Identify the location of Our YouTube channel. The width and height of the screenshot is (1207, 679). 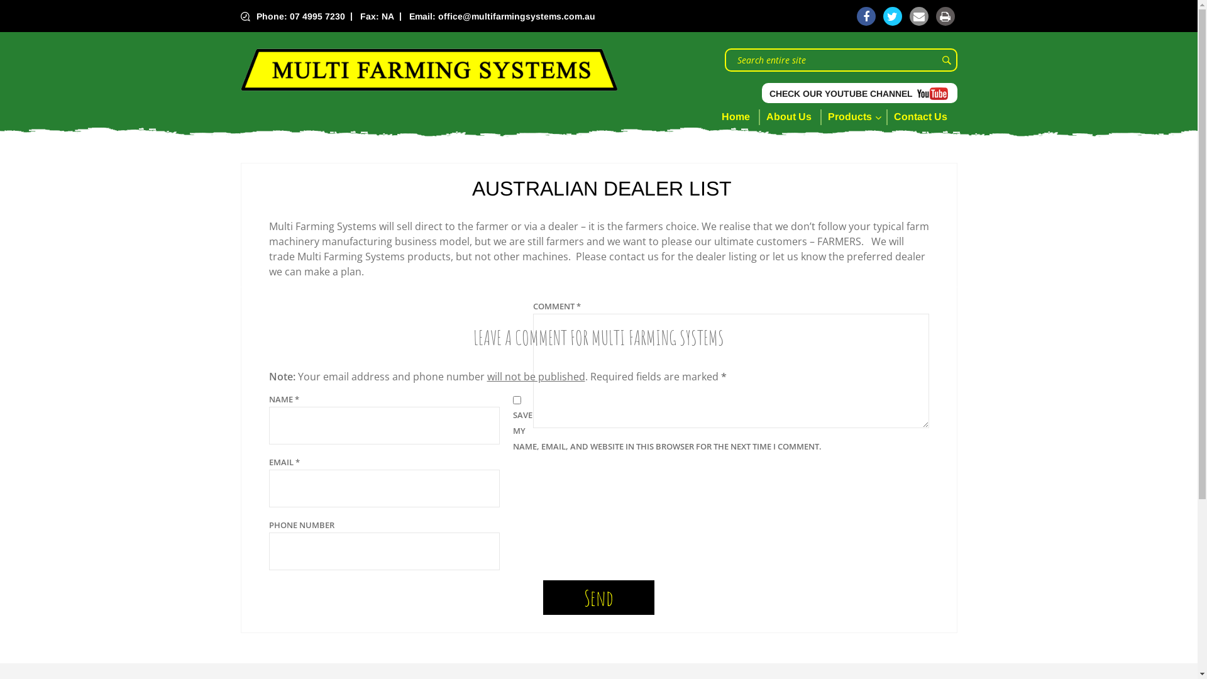
(932, 94).